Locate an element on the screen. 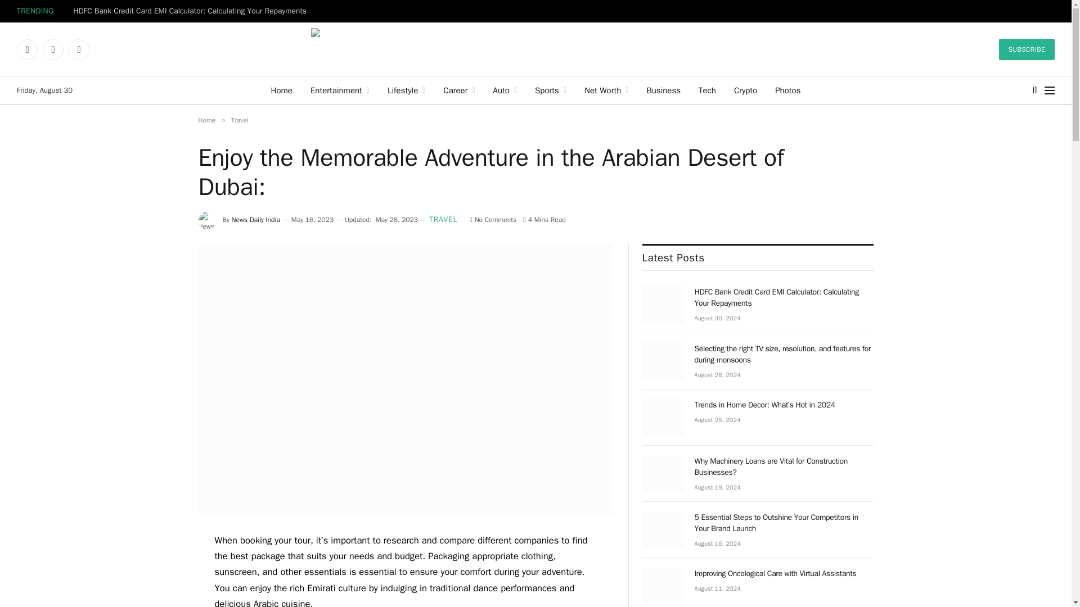 The image size is (1080, 607). Posts by News Daily India is located at coordinates (255, 219).